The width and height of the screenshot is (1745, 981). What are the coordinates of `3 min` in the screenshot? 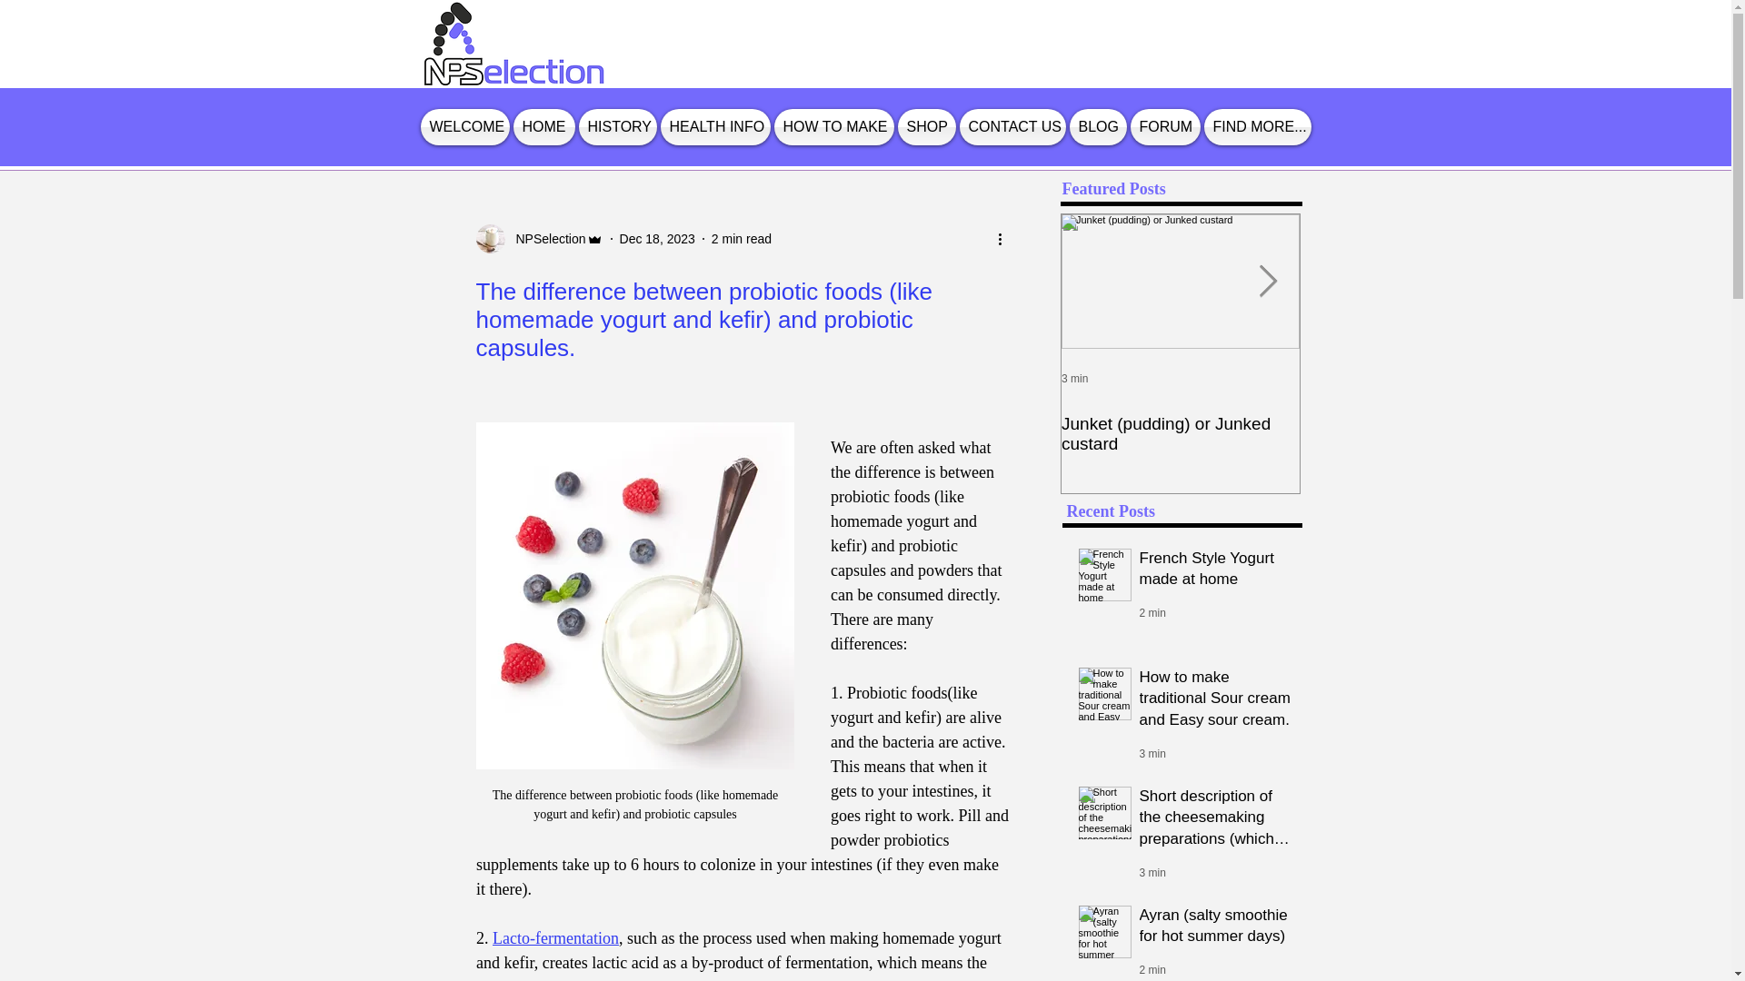 It's located at (1074, 379).